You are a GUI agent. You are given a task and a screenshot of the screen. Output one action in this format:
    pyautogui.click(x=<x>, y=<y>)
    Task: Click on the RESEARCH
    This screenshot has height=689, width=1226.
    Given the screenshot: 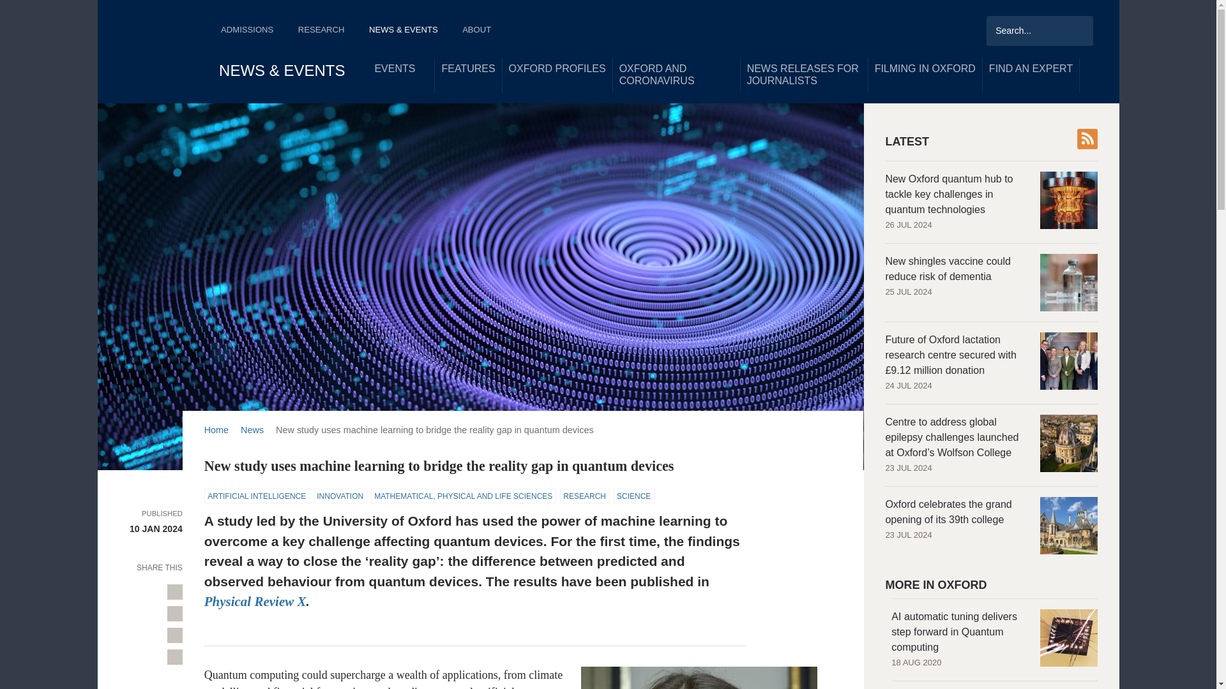 What is the action you would take?
    pyautogui.click(x=326, y=31)
    